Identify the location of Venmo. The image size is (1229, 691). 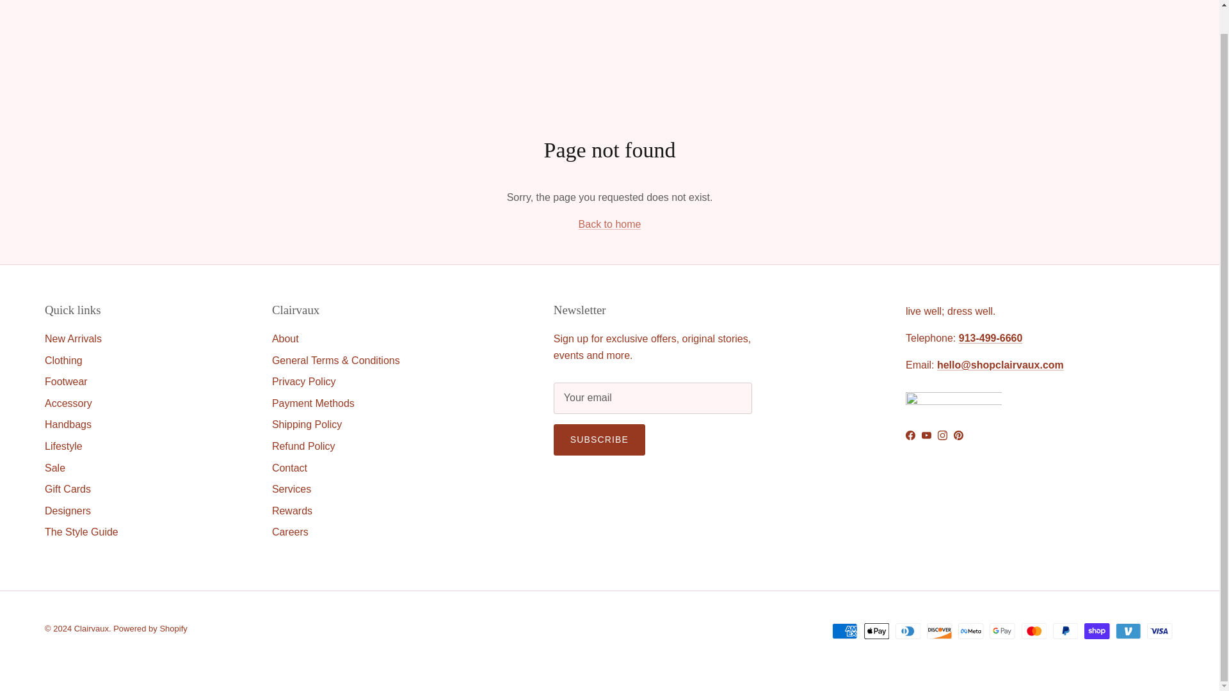
(1128, 631).